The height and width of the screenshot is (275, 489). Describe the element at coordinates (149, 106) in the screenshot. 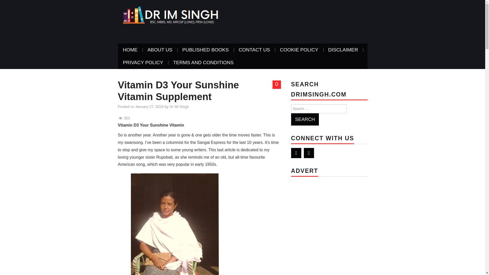

I see `6:24 pm` at that location.